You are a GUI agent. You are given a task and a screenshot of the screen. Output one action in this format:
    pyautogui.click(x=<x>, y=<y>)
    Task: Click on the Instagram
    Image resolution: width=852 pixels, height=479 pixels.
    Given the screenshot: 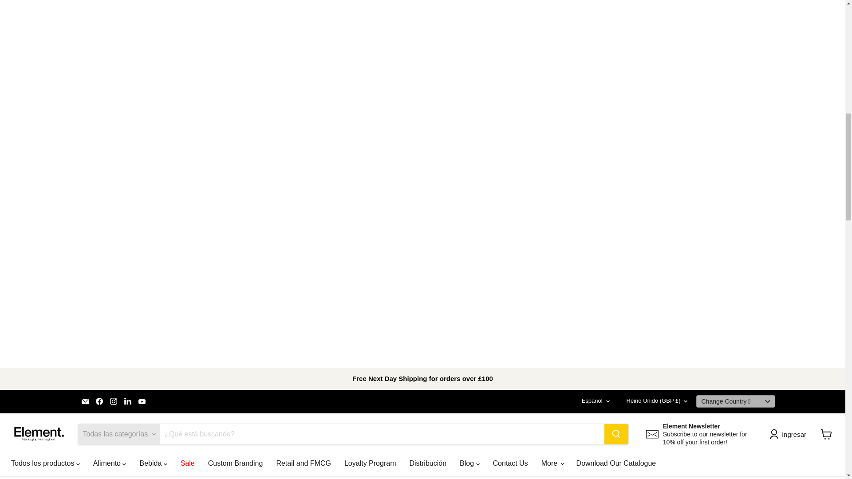 What is the action you would take?
    pyautogui.click(x=114, y=401)
    